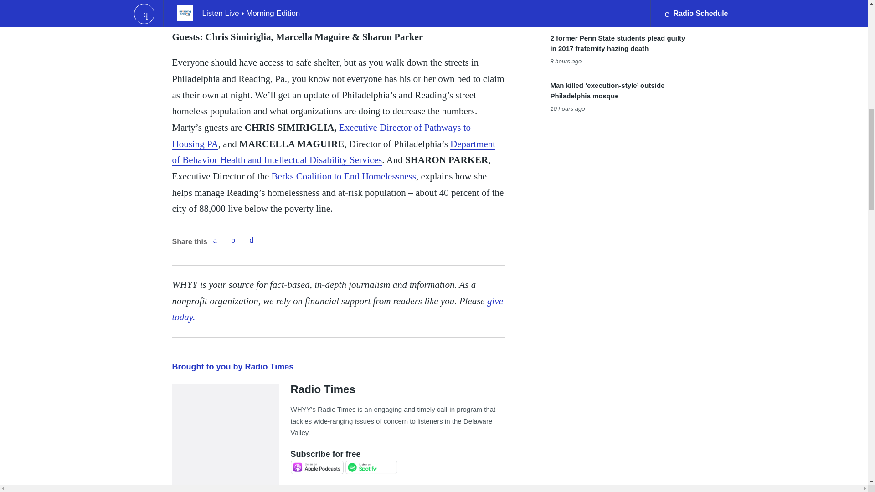 The width and height of the screenshot is (875, 492). What do you see at coordinates (233, 240) in the screenshot?
I see `Twitter` at bounding box center [233, 240].